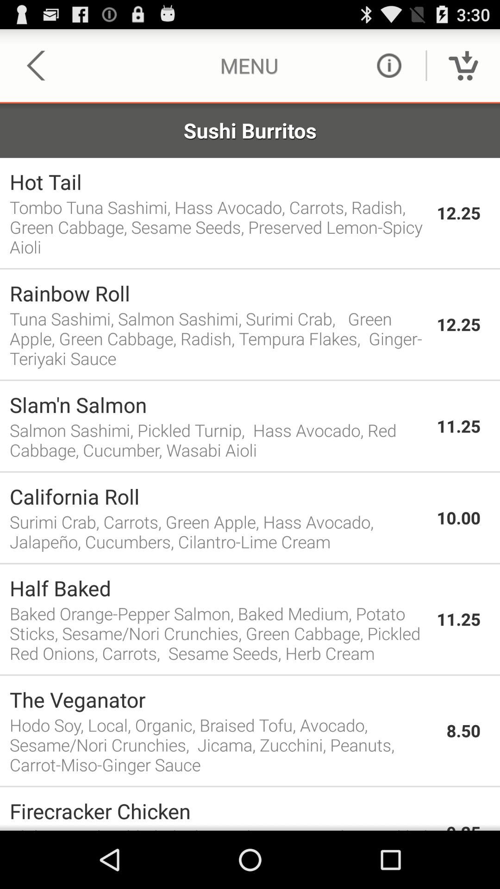 This screenshot has height=889, width=500. What do you see at coordinates (250, 563) in the screenshot?
I see `turn on the item below the surimi crab carrots item` at bounding box center [250, 563].